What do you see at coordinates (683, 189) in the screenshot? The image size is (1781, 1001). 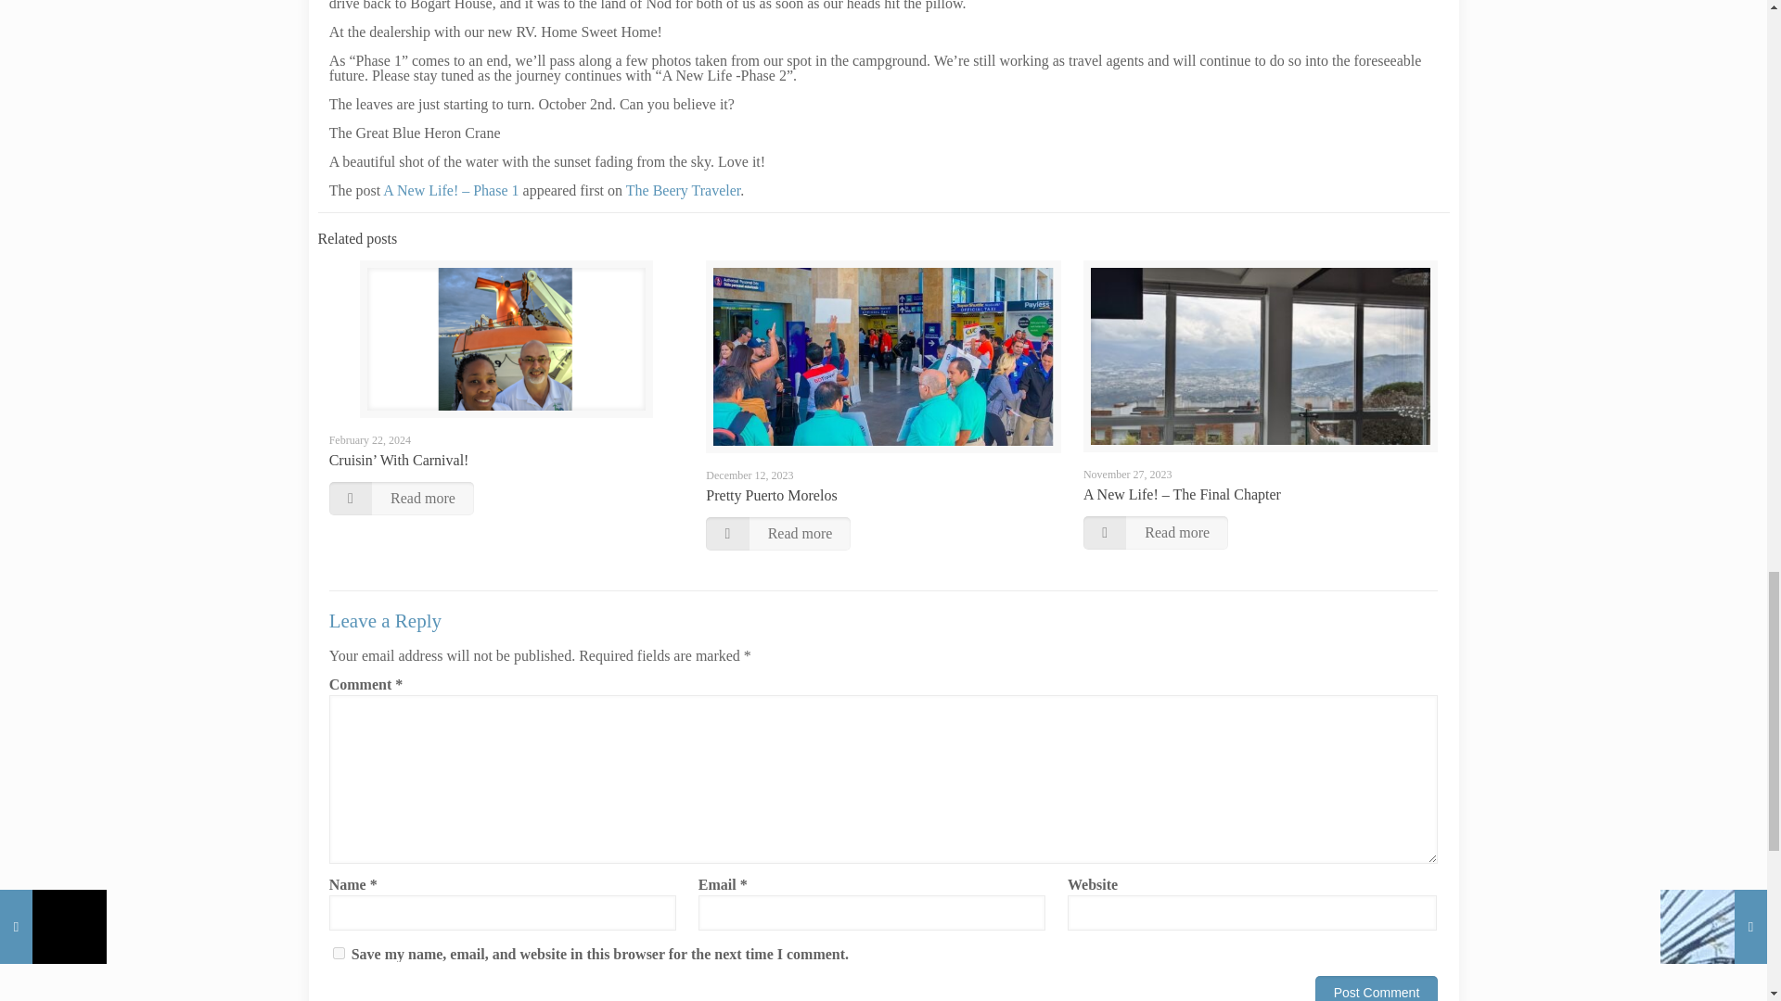 I see `The Beery Traveler` at bounding box center [683, 189].